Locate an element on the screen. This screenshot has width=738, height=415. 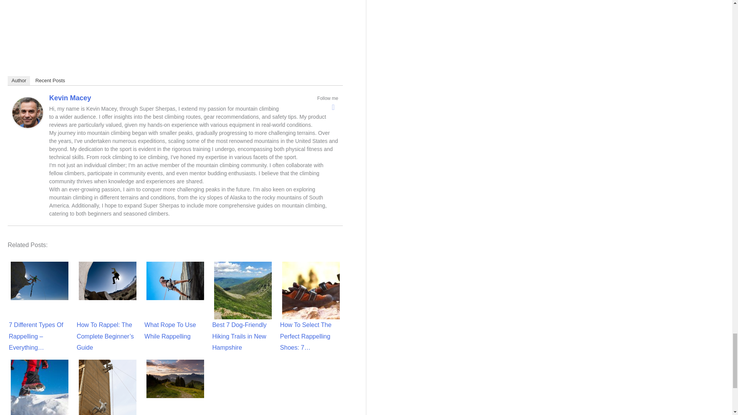
Best Crampons on the Market is located at coordinates (39, 387).